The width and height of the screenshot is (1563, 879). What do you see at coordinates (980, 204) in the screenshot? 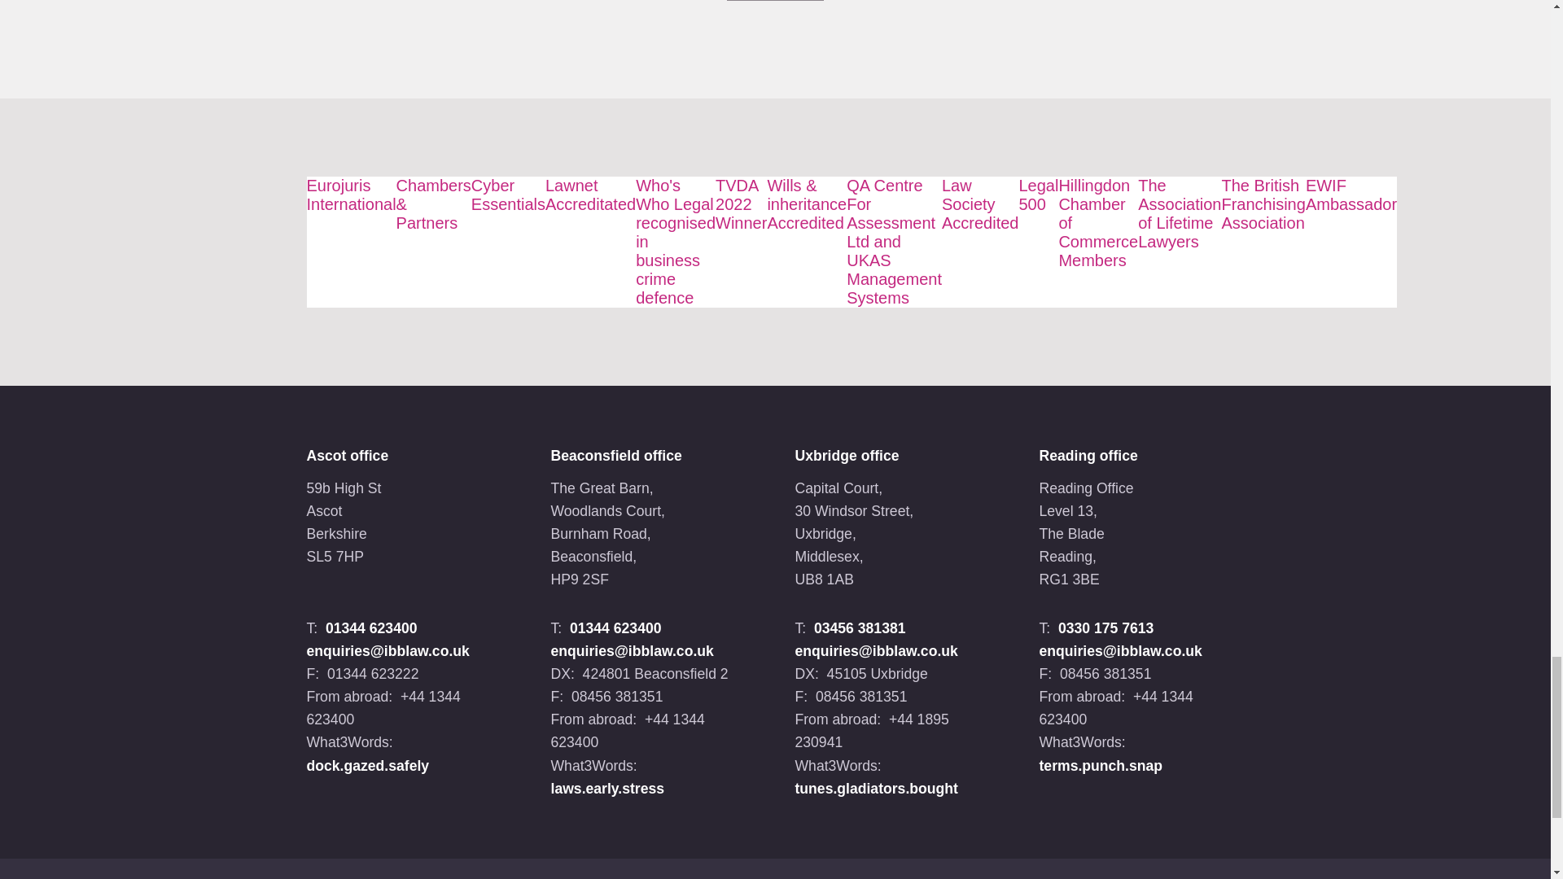
I see `Law Society Accredited` at bounding box center [980, 204].